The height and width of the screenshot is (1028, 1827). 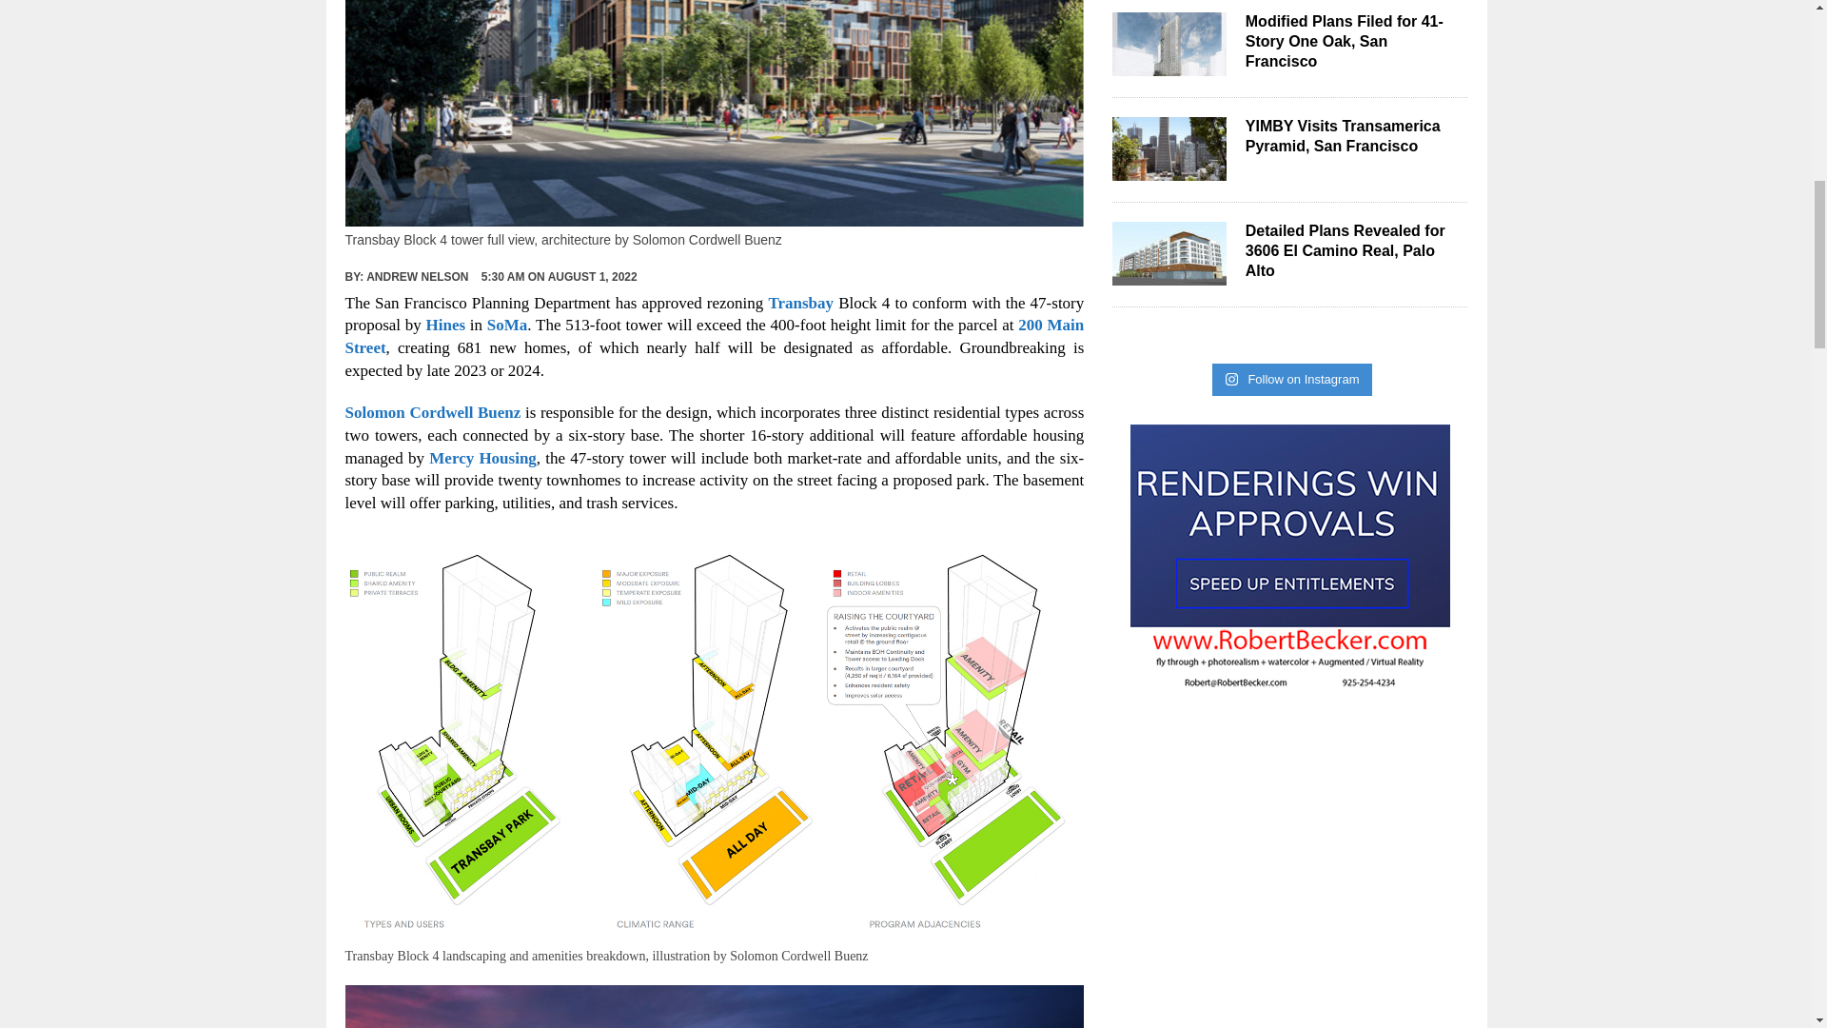 What do you see at coordinates (799, 303) in the screenshot?
I see `Transbay` at bounding box center [799, 303].